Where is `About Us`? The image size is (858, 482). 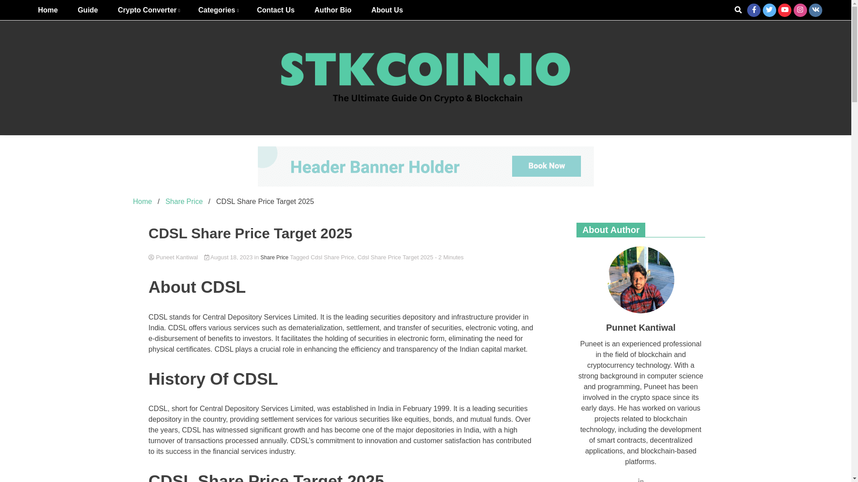
About Us is located at coordinates (387, 10).